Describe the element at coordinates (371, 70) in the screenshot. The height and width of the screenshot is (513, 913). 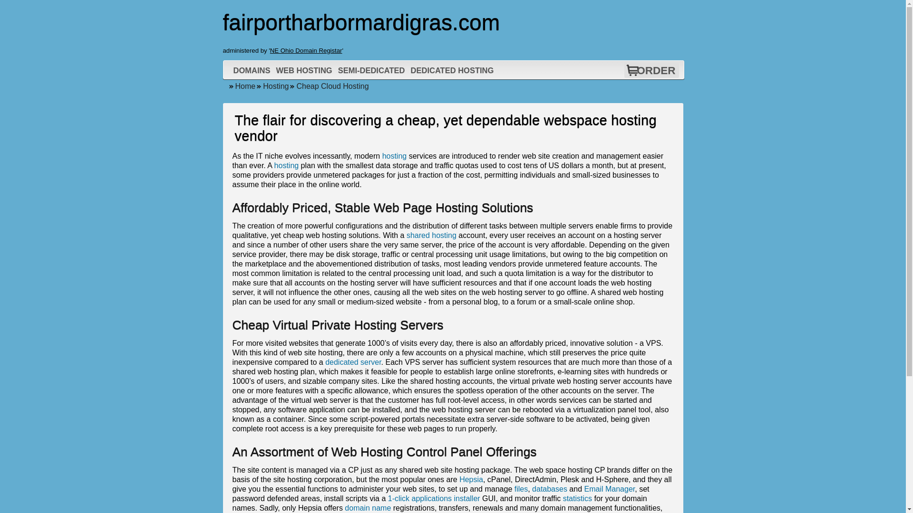
I see `SEMI-DEDICATED` at that location.